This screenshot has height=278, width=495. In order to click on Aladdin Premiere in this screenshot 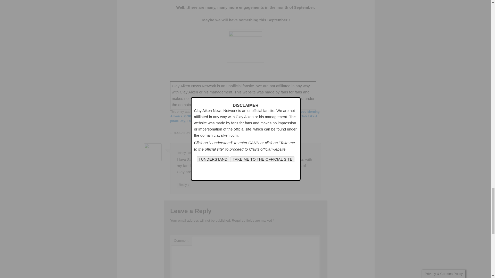, I will do `click(267, 111)`.